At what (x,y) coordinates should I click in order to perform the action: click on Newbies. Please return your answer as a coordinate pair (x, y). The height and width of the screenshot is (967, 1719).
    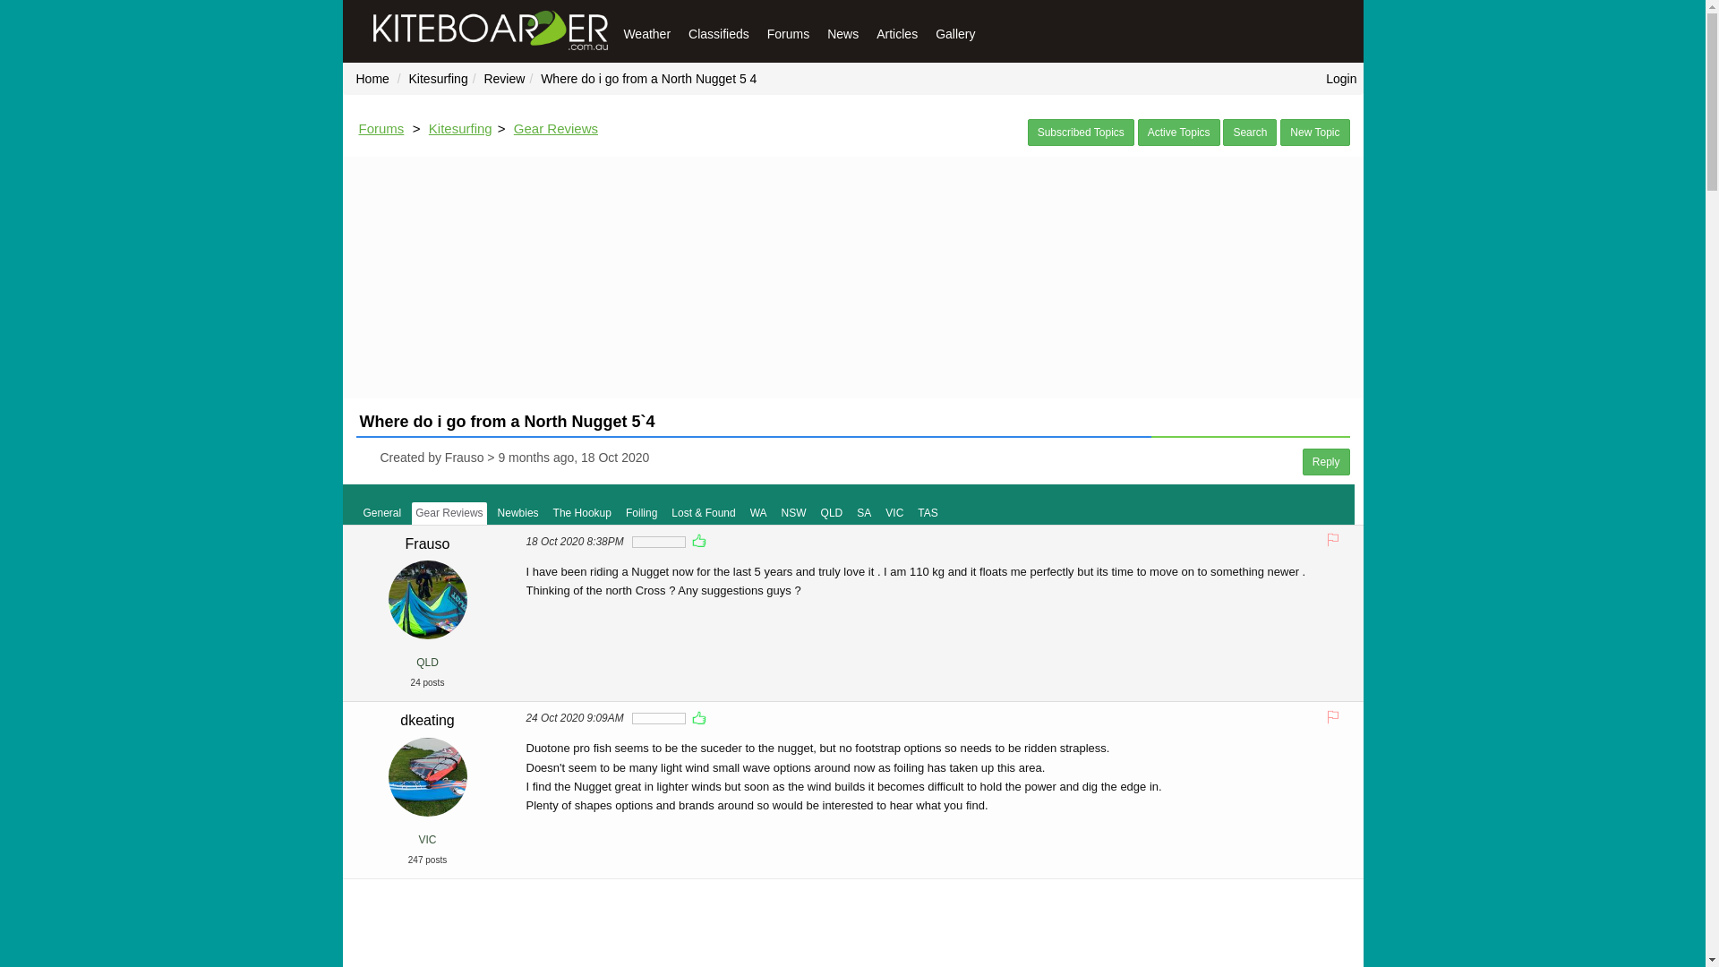
    Looking at the image, I should click on (518, 513).